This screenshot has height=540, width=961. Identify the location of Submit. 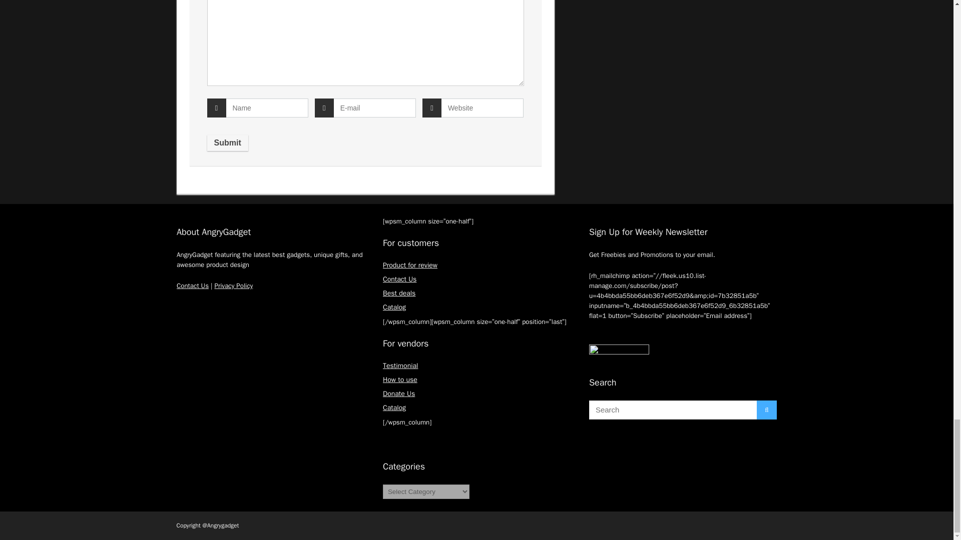
(227, 143).